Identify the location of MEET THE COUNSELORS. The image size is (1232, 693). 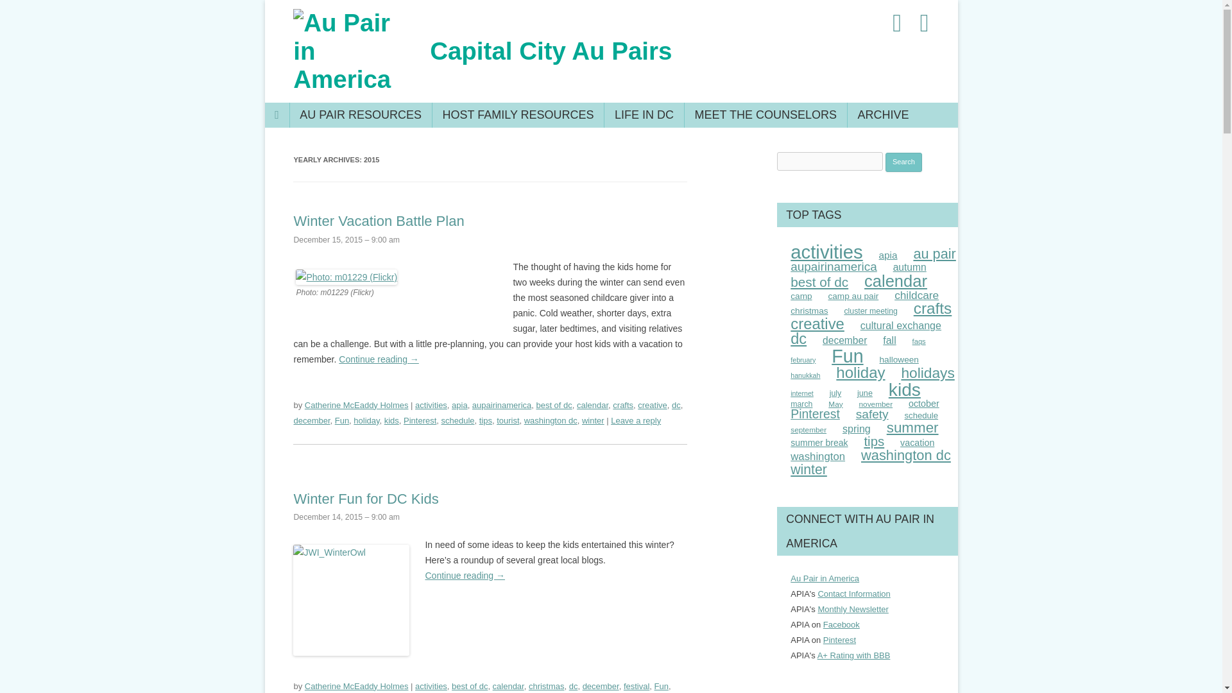
(765, 114).